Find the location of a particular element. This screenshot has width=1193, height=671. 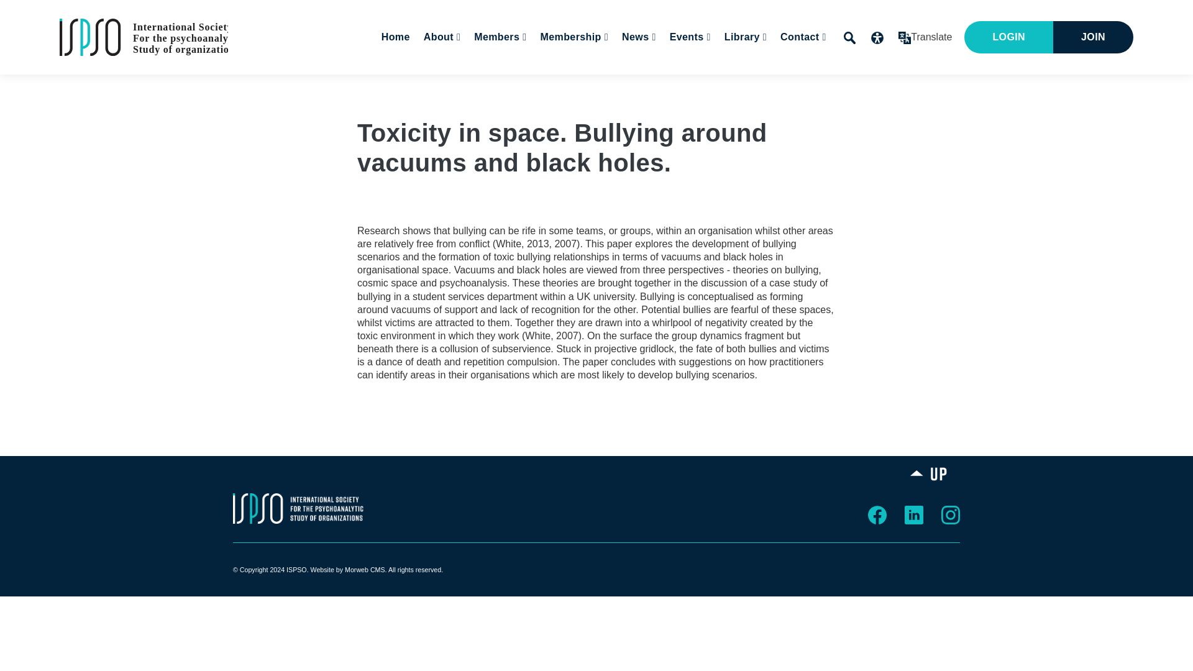

My Account is located at coordinates (564, 74).